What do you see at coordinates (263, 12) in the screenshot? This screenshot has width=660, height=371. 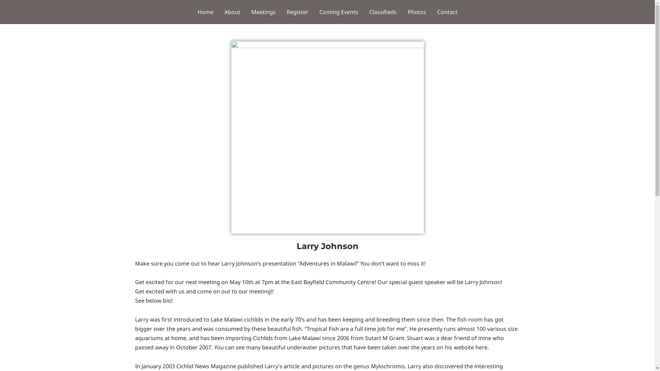 I see `Meetings` at bounding box center [263, 12].